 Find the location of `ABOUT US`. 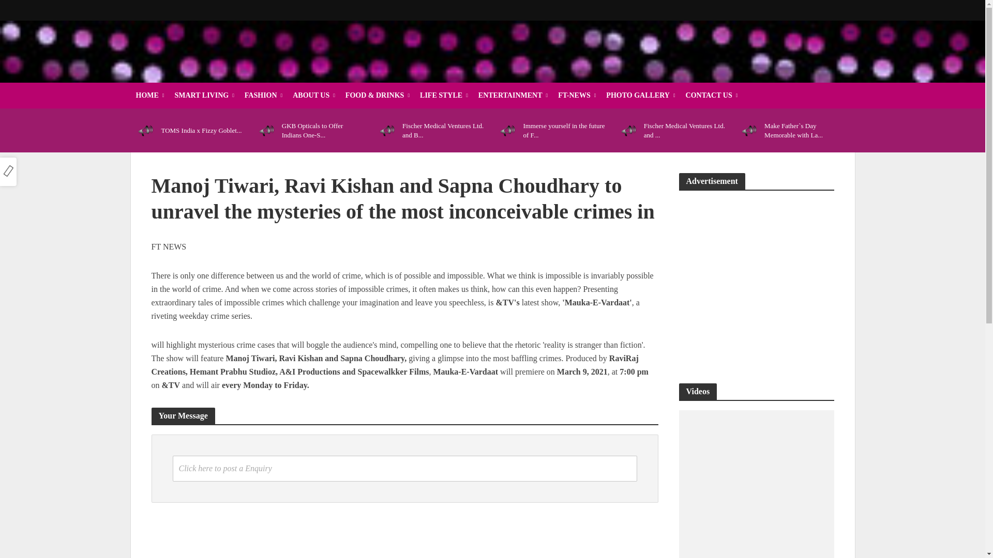

ABOUT US is located at coordinates (314, 95).